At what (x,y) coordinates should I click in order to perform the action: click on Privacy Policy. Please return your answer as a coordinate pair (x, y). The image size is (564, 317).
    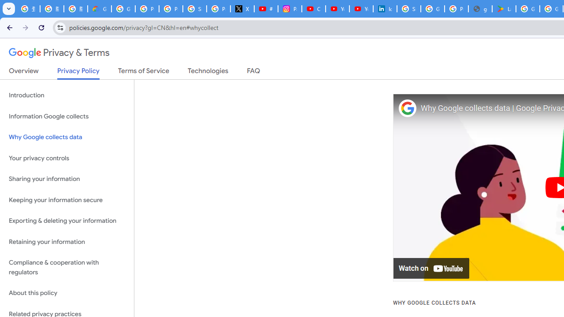
    Looking at the image, I should click on (78, 73).